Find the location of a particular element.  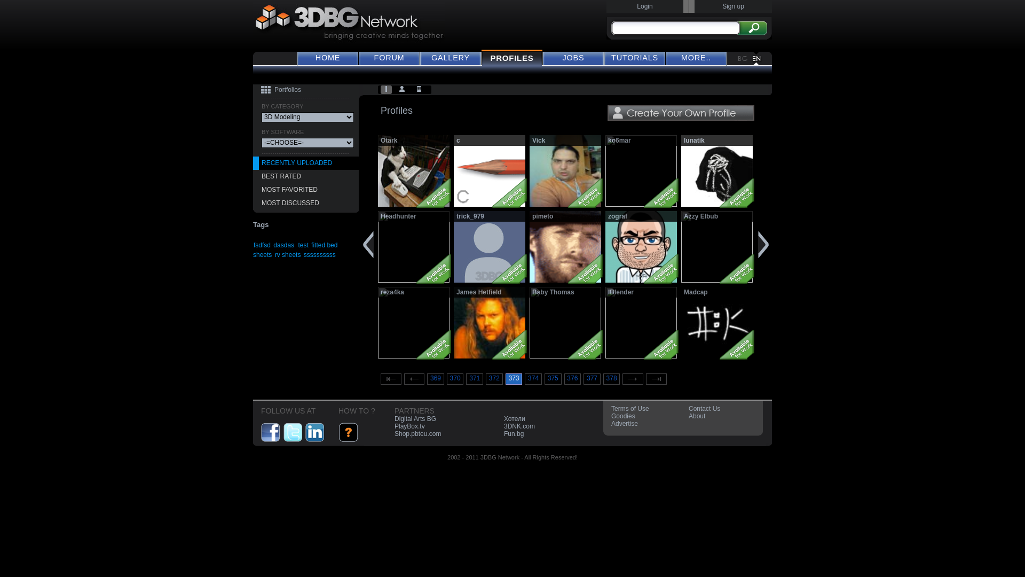

  is located at coordinates (414, 171).